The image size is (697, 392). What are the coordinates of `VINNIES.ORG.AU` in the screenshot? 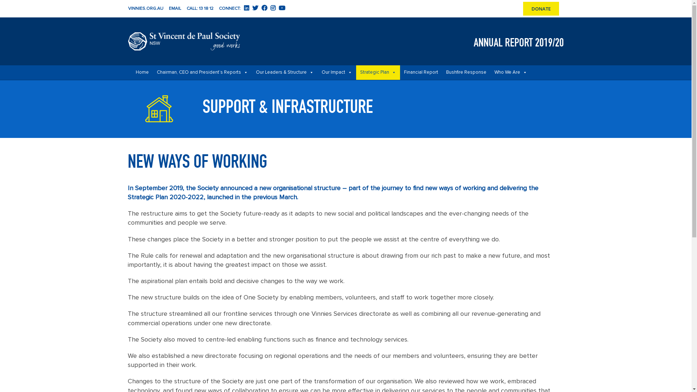 It's located at (145, 9).